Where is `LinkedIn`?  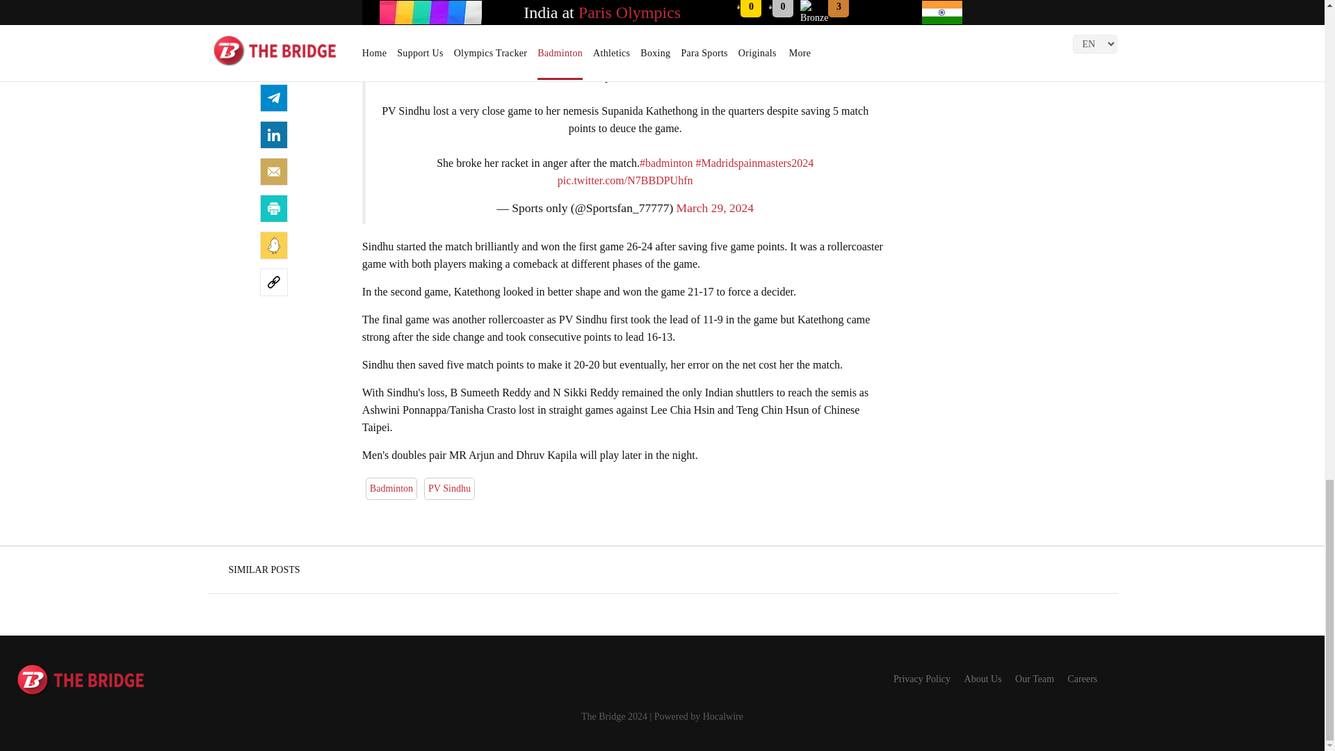
LinkedIn is located at coordinates (274, 134).